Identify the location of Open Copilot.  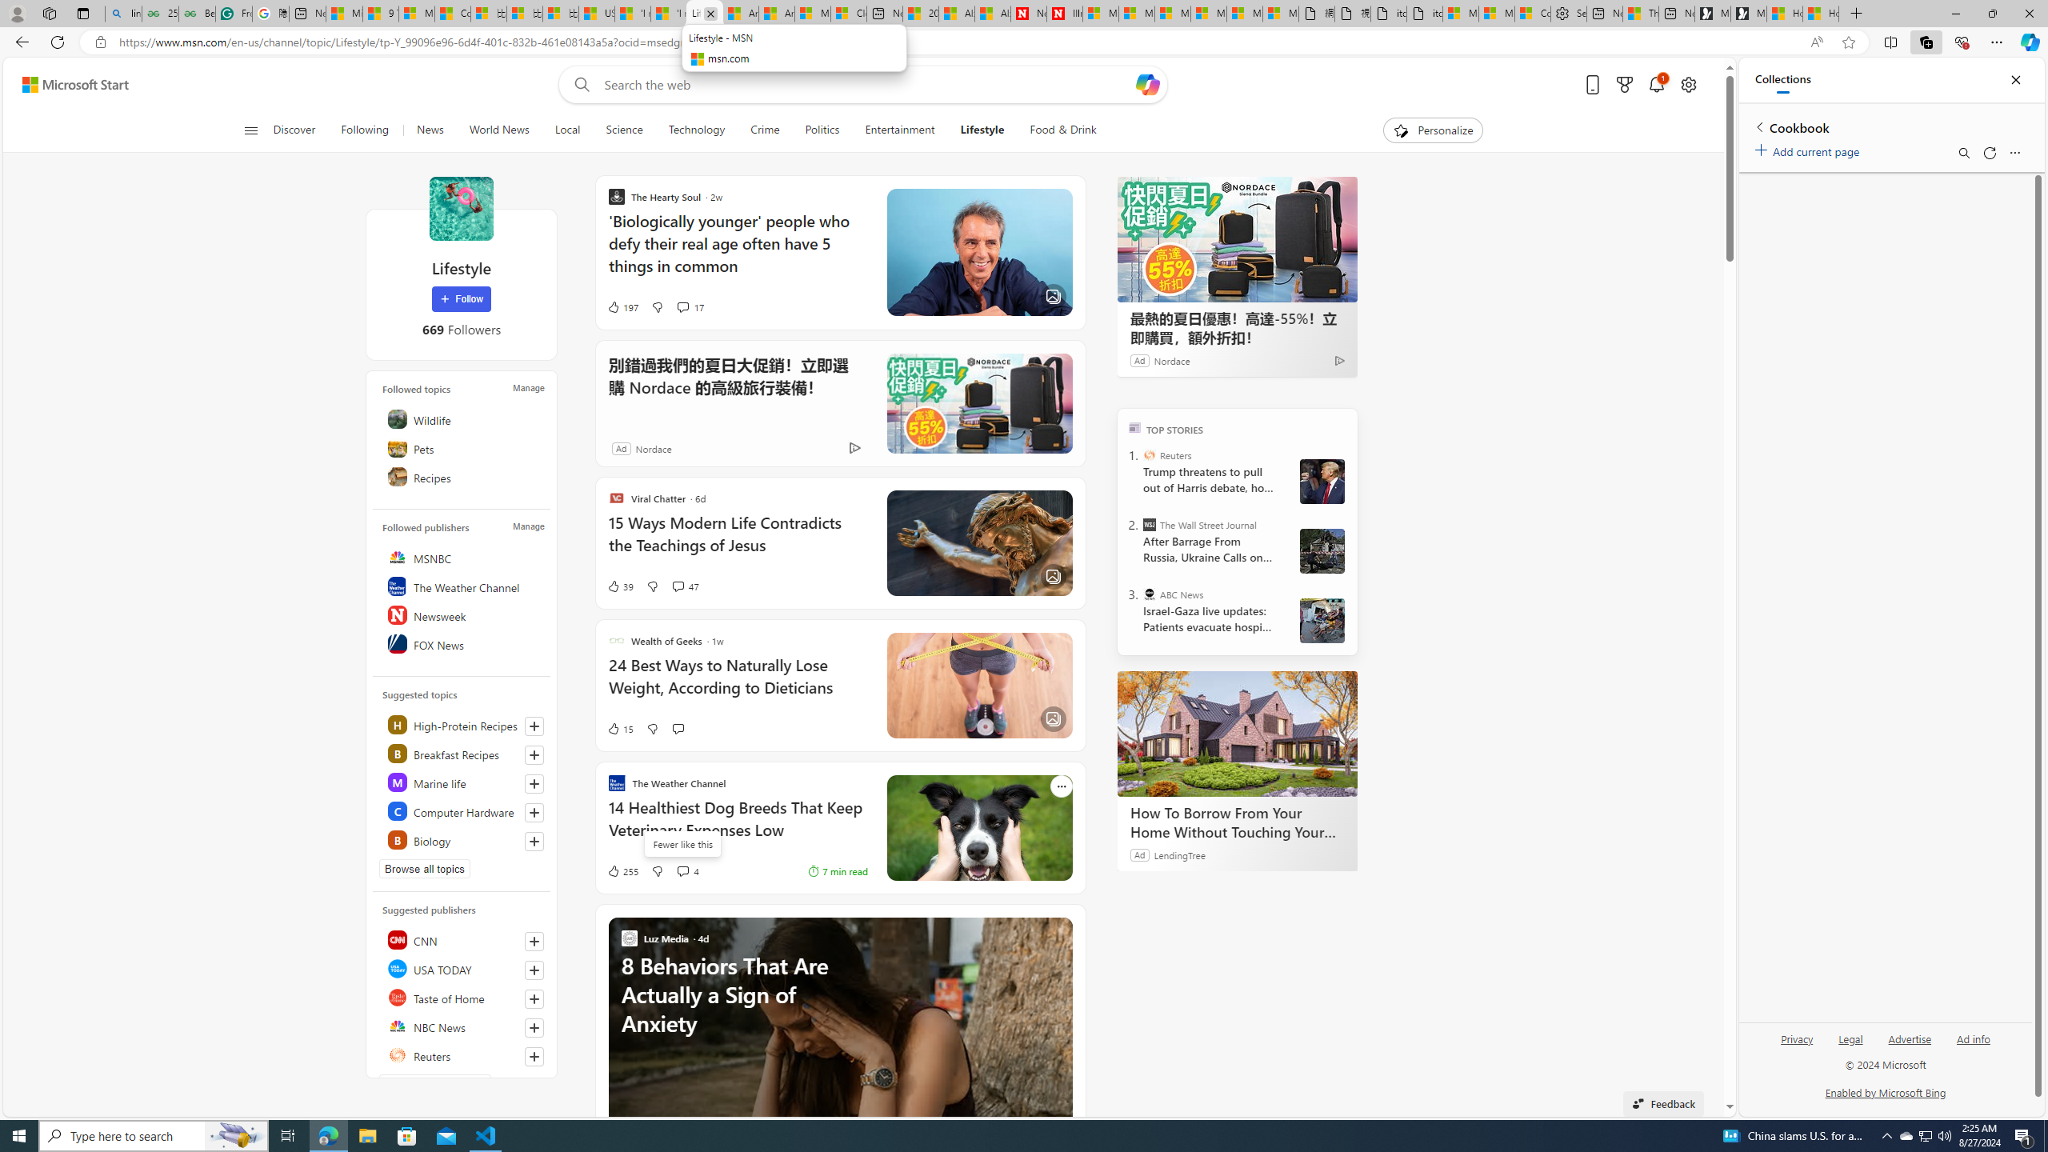
(1149, 84).